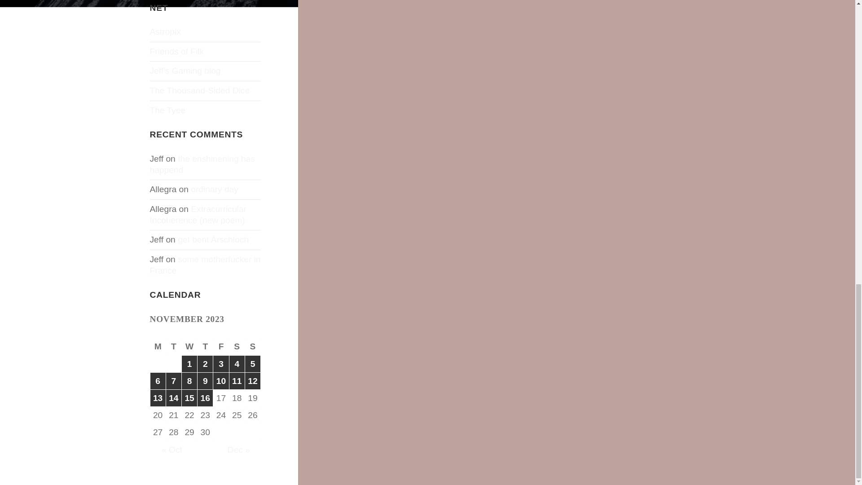 This screenshot has height=485, width=862. What do you see at coordinates (205, 346) in the screenshot?
I see `Thursday` at bounding box center [205, 346].